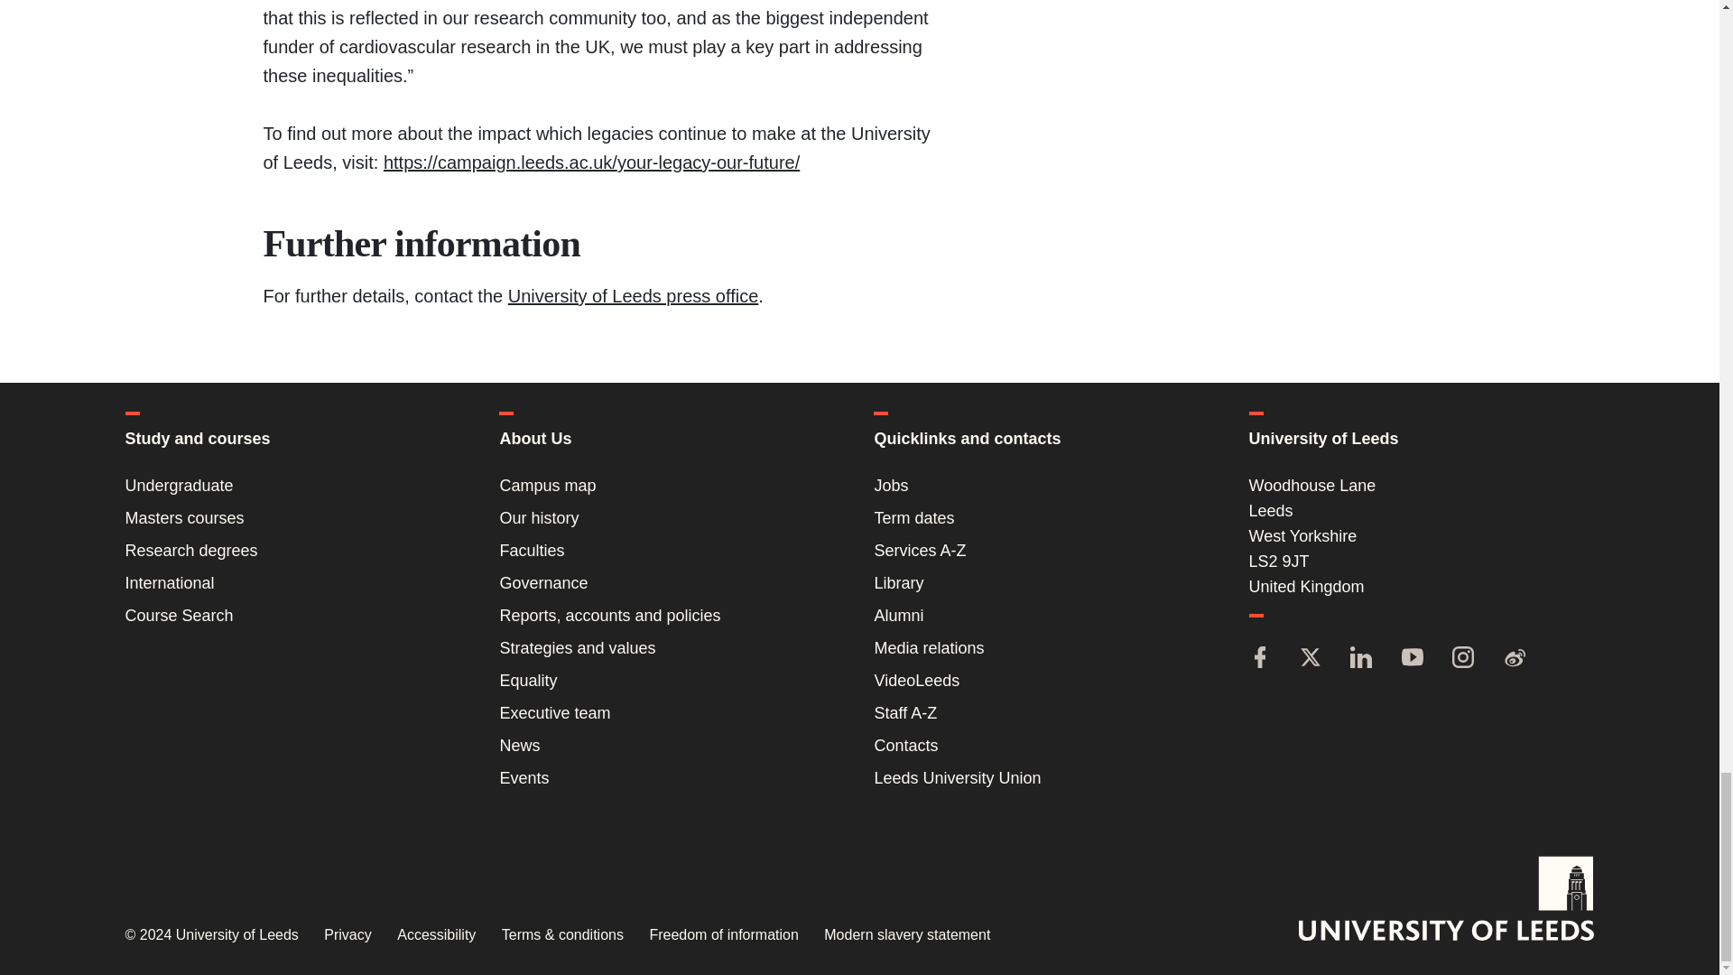  Describe the element at coordinates (347, 935) in the screenshot. I see `Go to Privacy page` at that location.